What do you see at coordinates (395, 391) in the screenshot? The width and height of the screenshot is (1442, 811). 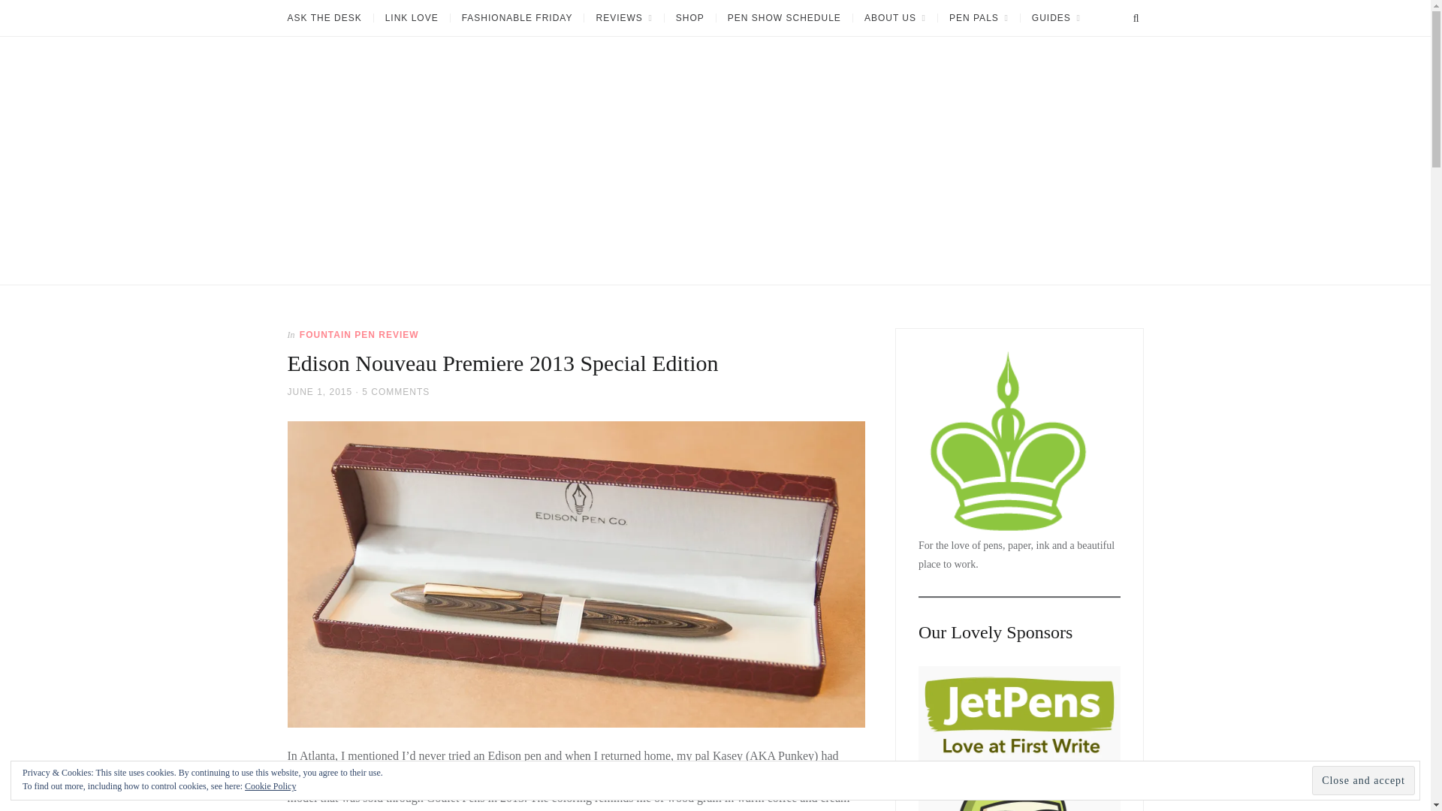 I see `5 COMMENTS` at bounding box center [395, 391].